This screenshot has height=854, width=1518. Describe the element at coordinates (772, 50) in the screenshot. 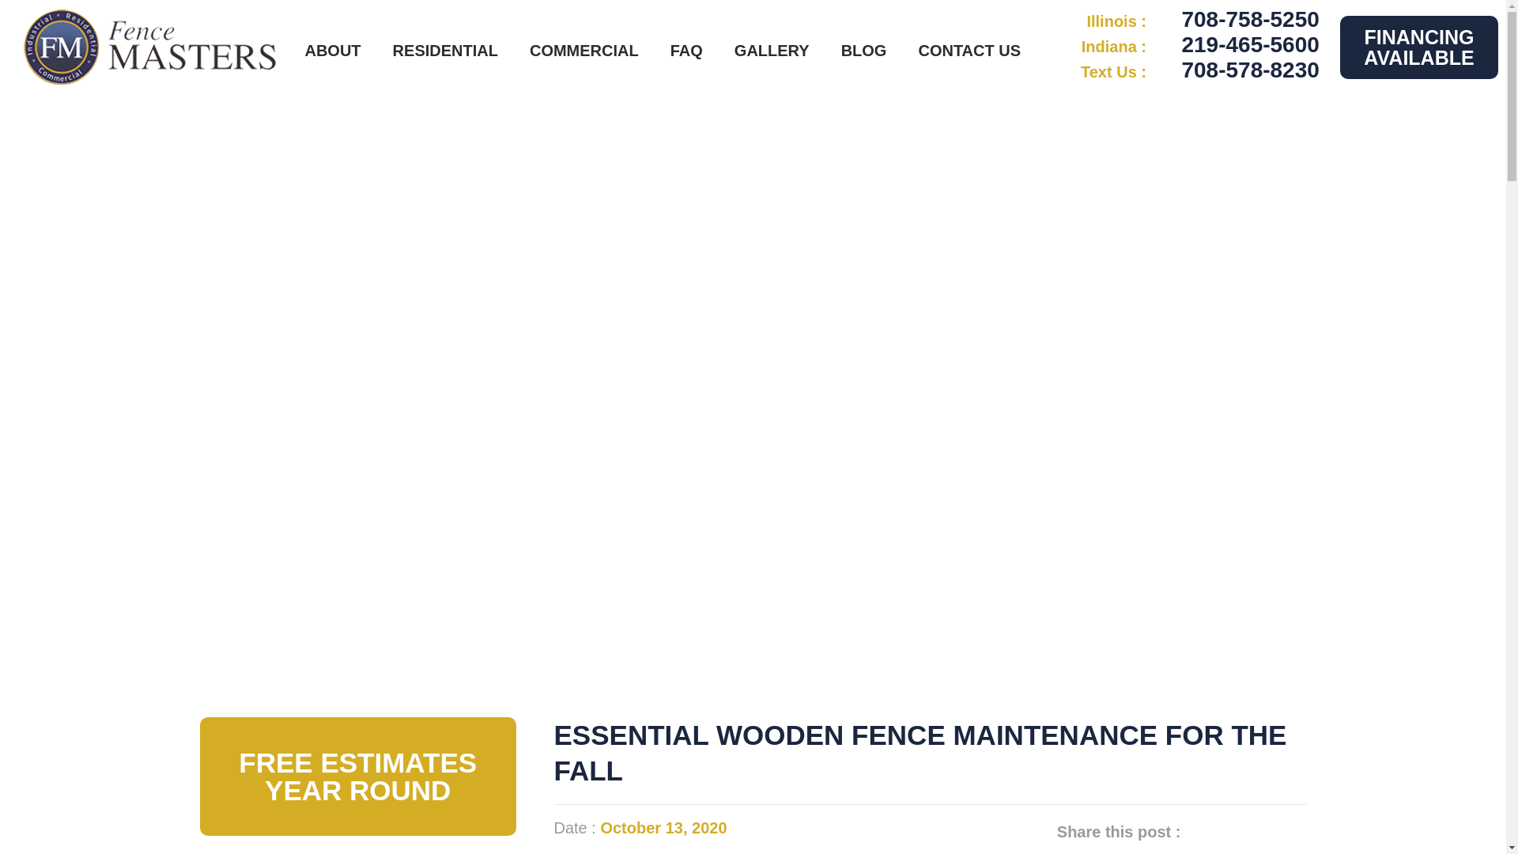

I see `GALLERY` at that location.